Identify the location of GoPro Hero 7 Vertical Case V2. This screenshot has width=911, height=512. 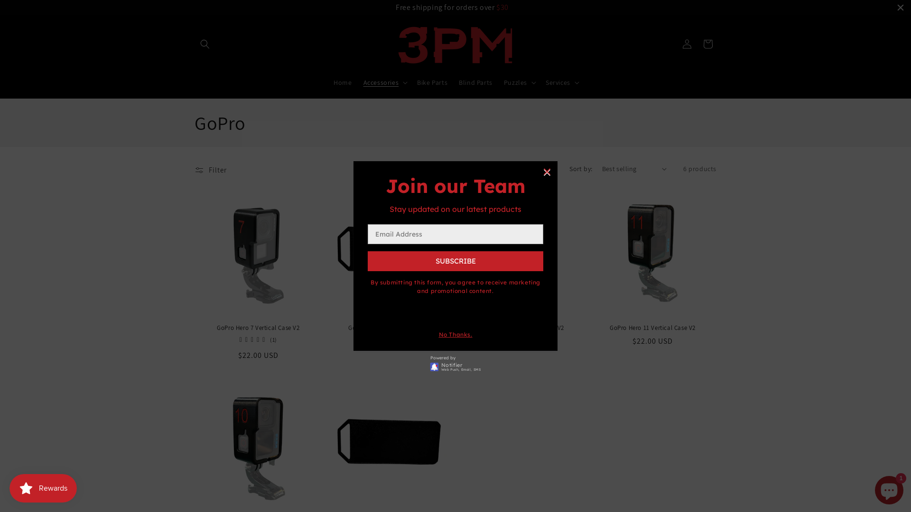
(258, 328).